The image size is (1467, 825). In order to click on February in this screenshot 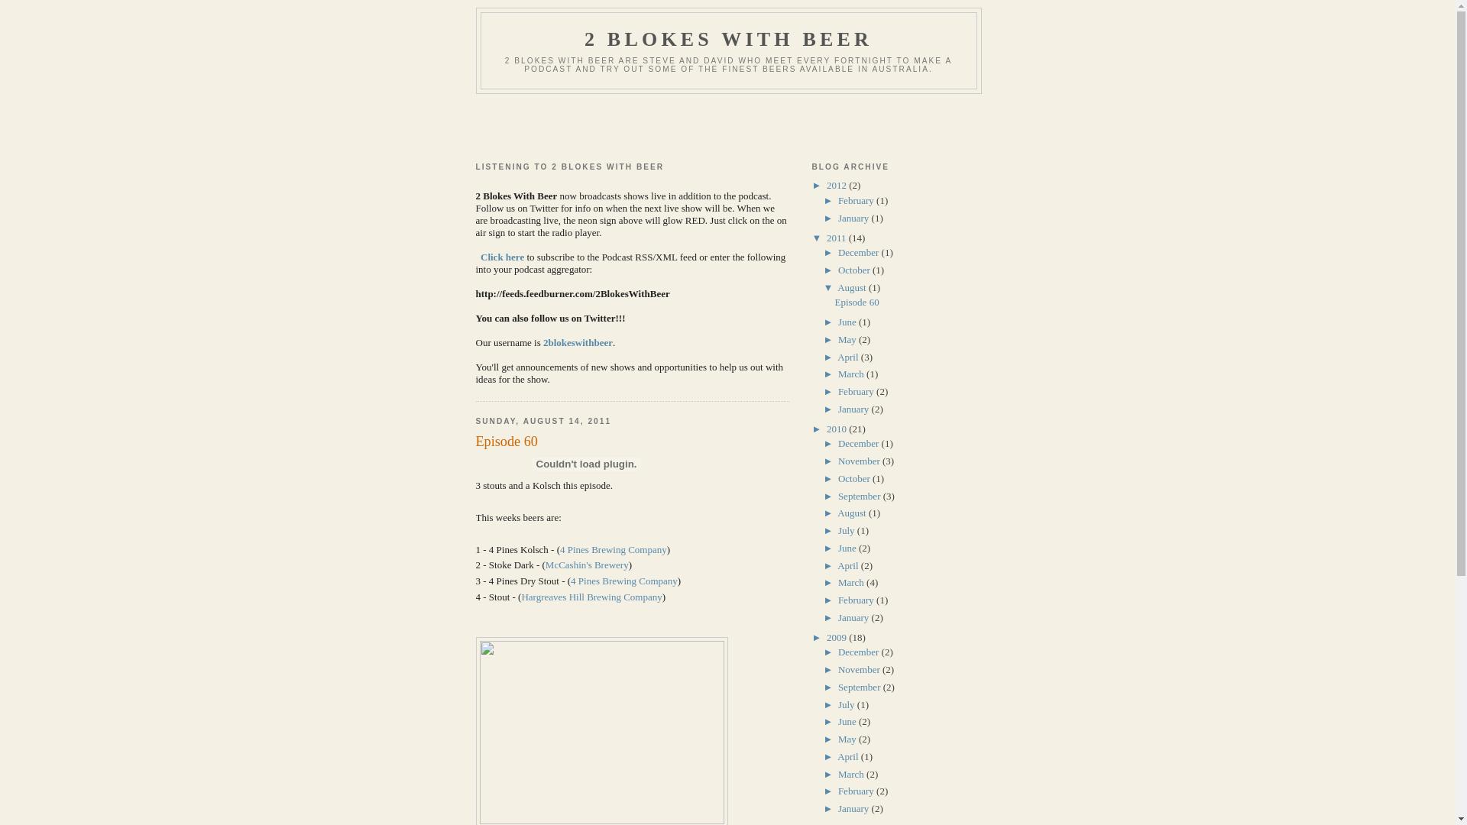, I will do `click(857, 200)`.